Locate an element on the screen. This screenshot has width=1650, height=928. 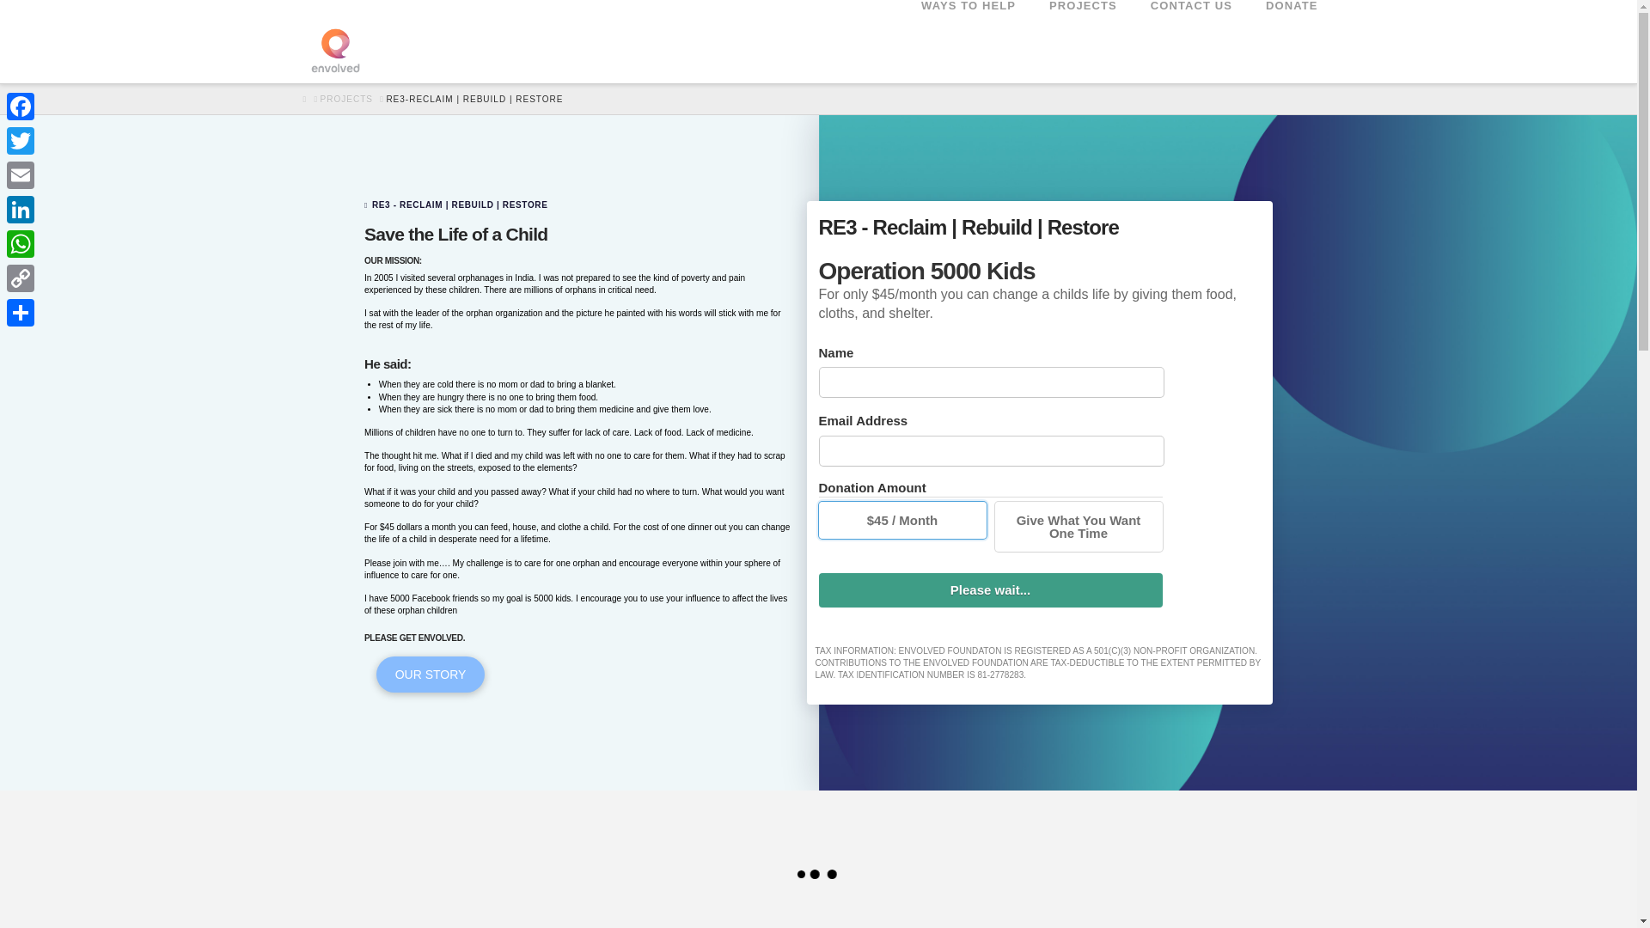
WAYS TO HELP is located at coordinates (968, 38).